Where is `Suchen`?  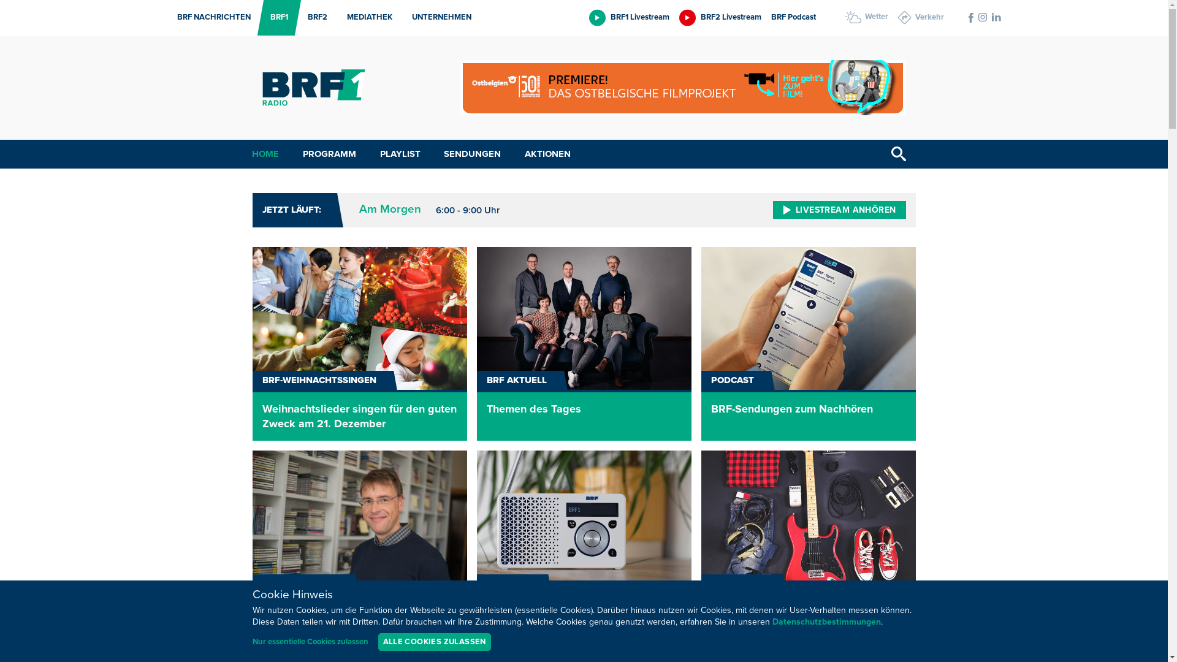
Suchen is located at coordinates (899, 154).